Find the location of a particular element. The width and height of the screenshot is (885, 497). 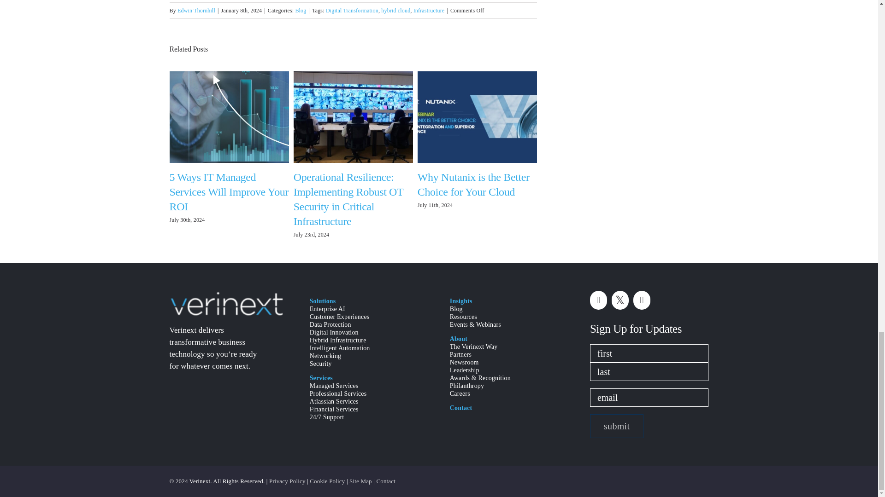

5 Ways IT Managed Services Will Improve Your ROI is located at coordinates (230, 191).